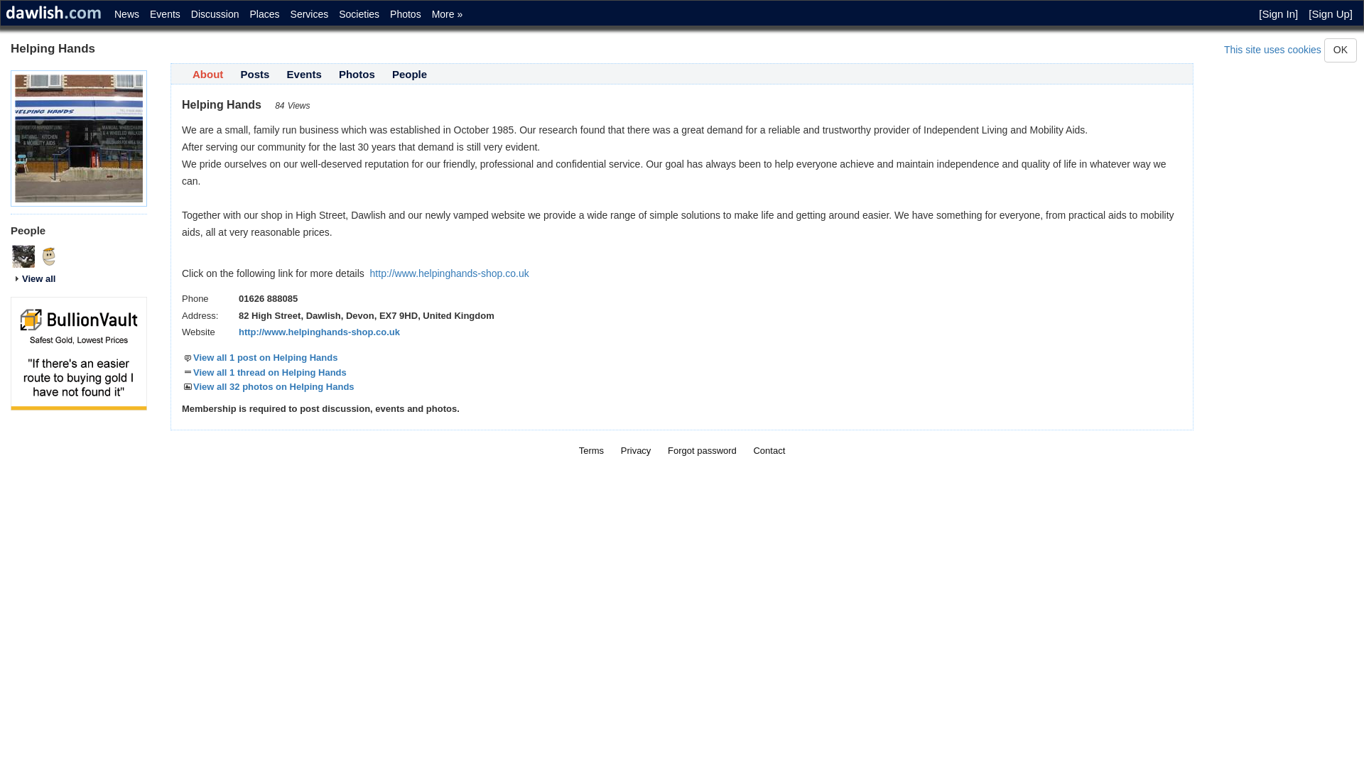  What do you see at coordinates (254, 74) in the screenshot?
I see `Posts` at bounding box center [254, 74].